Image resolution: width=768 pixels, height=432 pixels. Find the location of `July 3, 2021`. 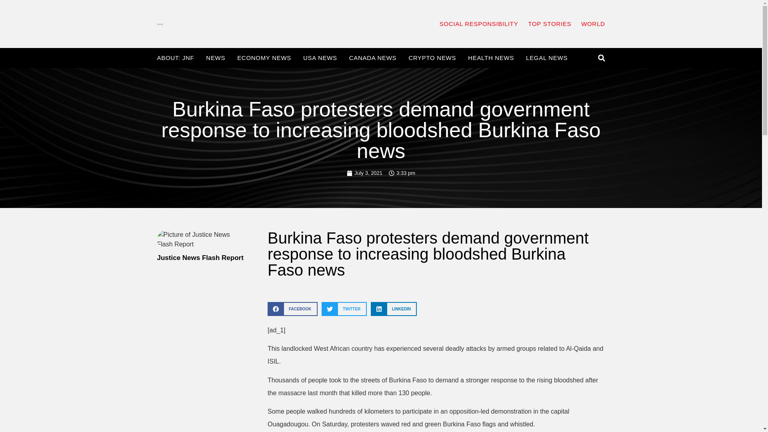

July 3, 2021 is located at coordinates (365, 173).